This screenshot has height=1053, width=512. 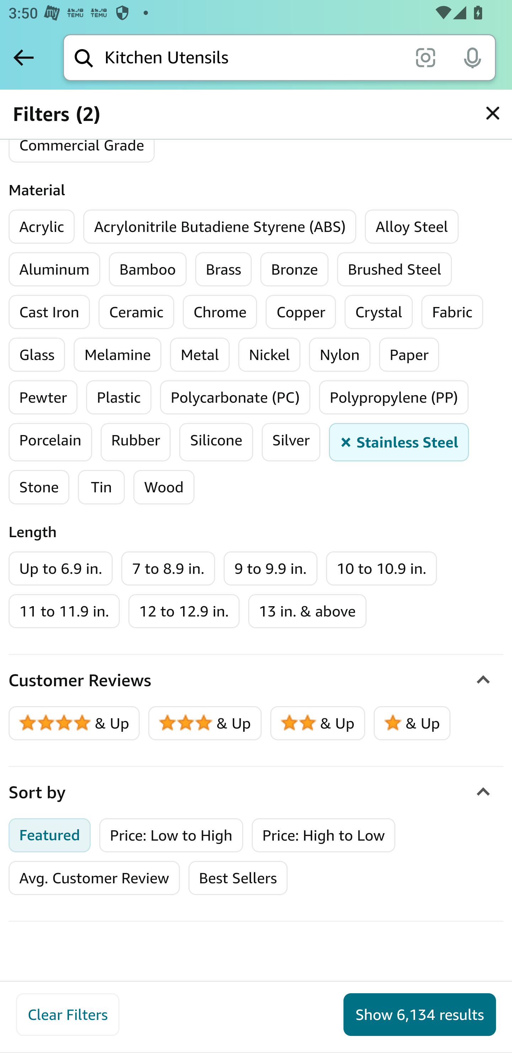 I want to click on scan it, so click(x=425, y=57).